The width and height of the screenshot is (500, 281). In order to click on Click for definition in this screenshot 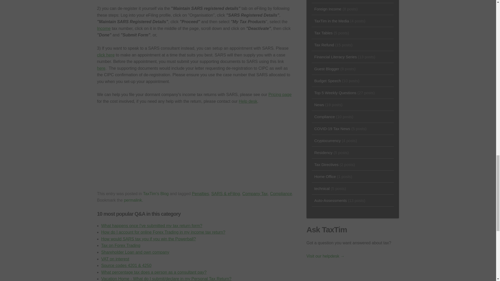, I will do `click(104, 28)`.